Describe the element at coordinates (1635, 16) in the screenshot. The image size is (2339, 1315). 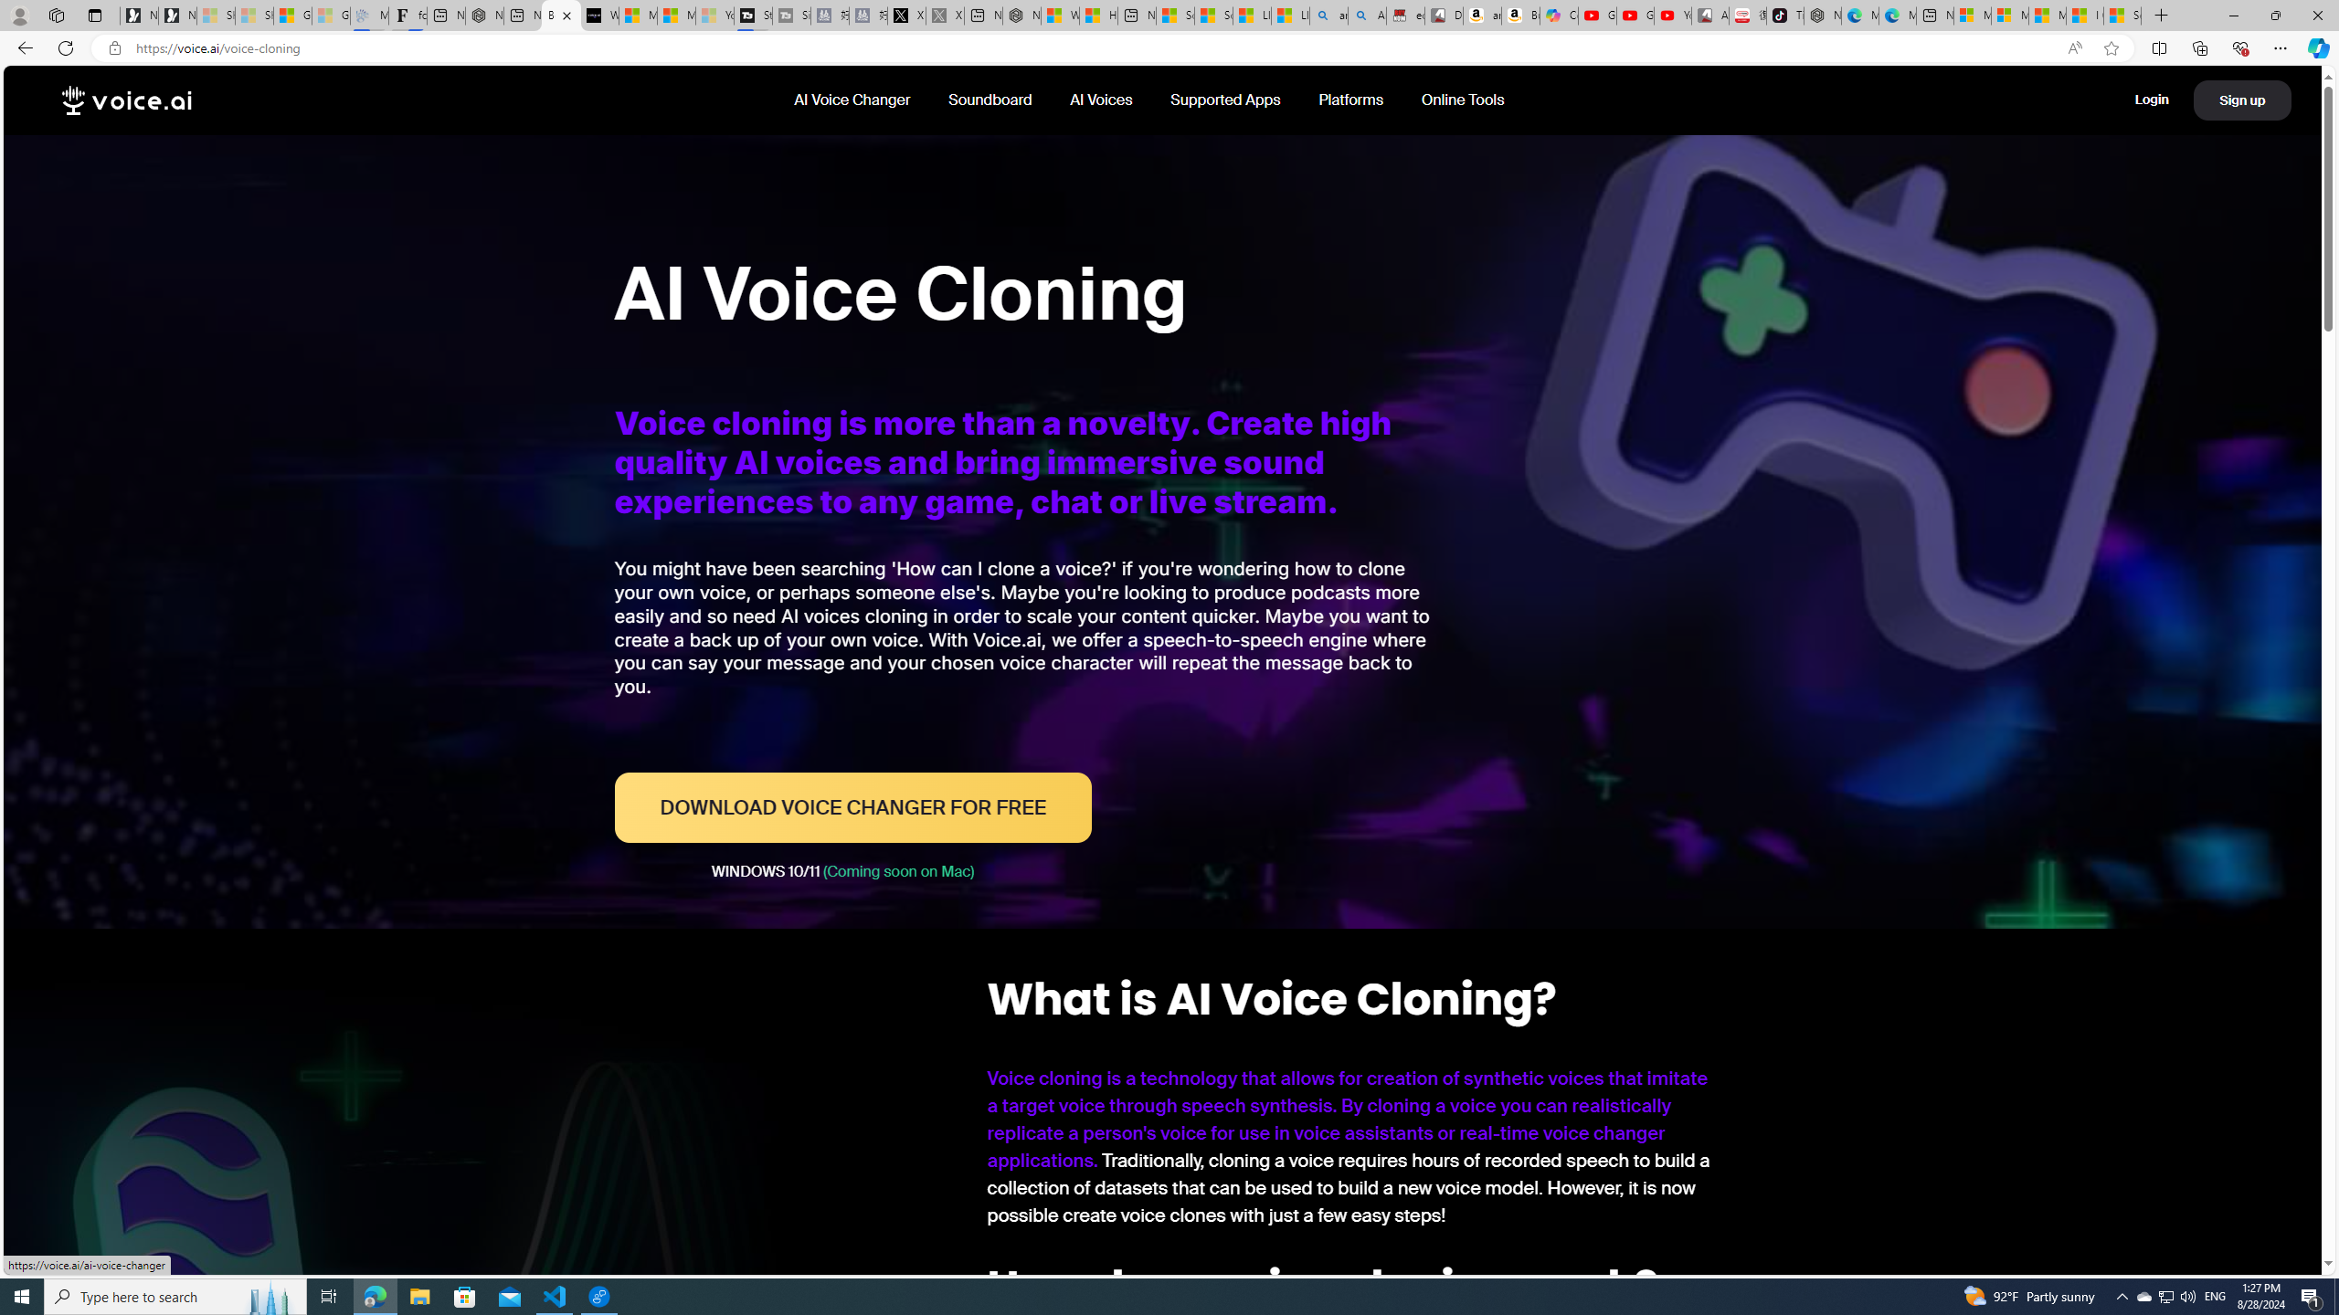
I see `Gloom - YouTube` at that location.